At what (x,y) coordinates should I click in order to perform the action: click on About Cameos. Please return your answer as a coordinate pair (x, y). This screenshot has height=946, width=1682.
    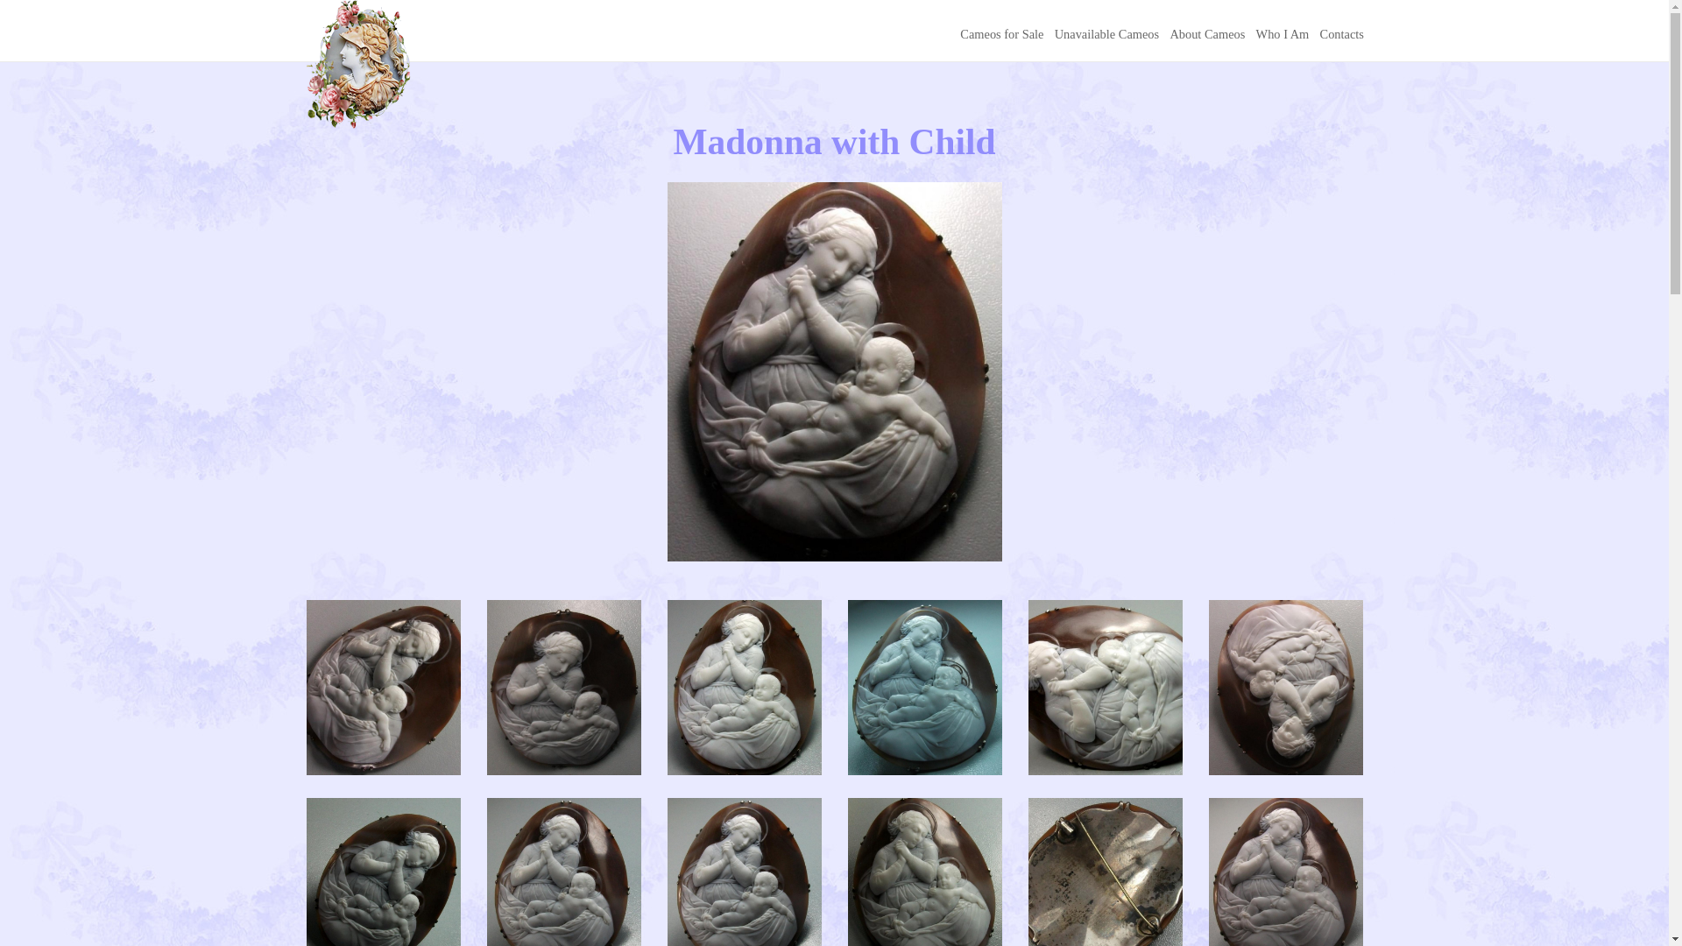
    Looking at the image, I should click on (1206, 35).